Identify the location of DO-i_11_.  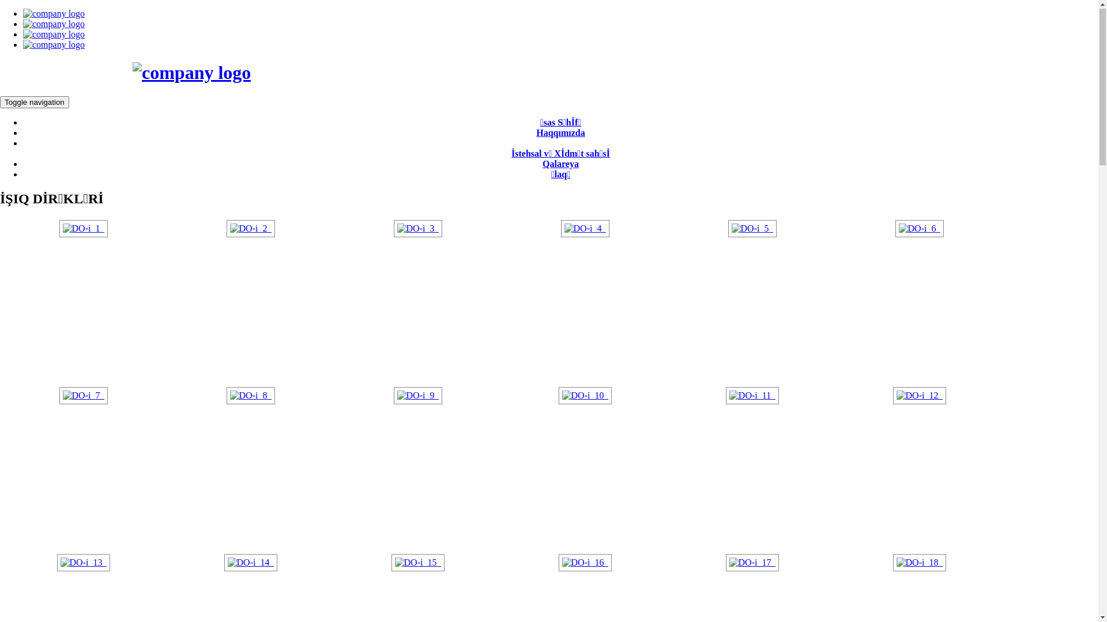
(752, 396).